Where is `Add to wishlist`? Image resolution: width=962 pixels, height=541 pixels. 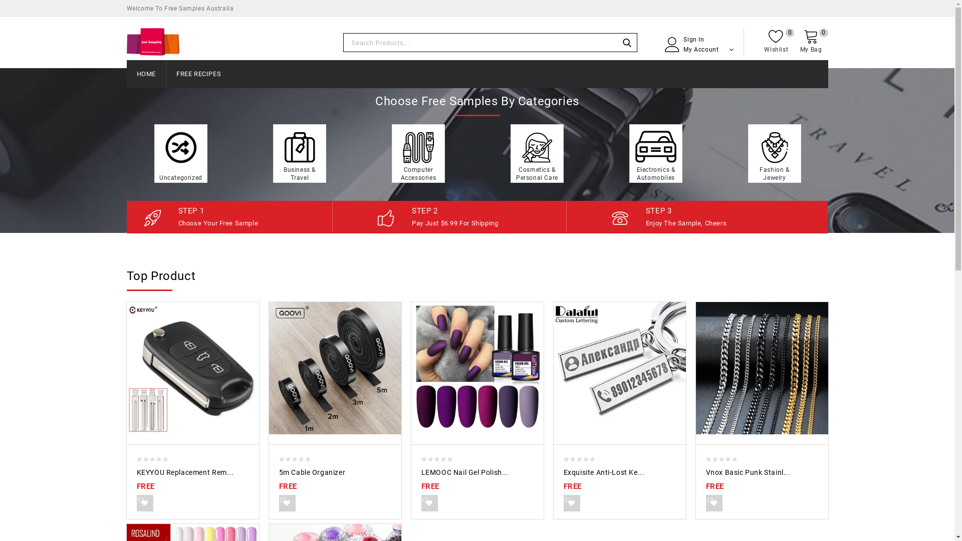
Add to wishlist is located at coordinates (287, 503).